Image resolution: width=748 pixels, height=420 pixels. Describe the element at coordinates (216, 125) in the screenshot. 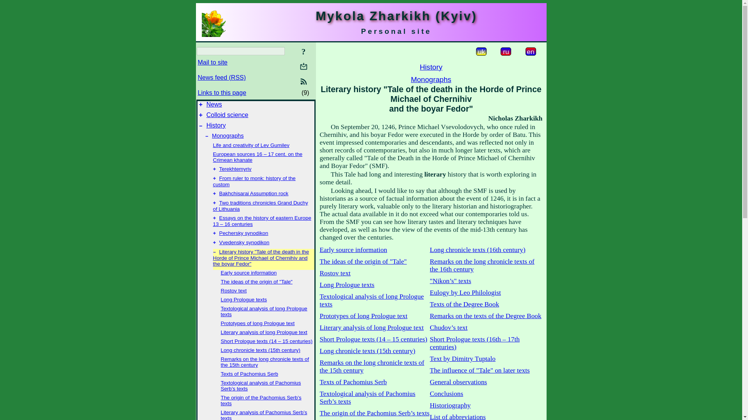

I see `History` at that location.